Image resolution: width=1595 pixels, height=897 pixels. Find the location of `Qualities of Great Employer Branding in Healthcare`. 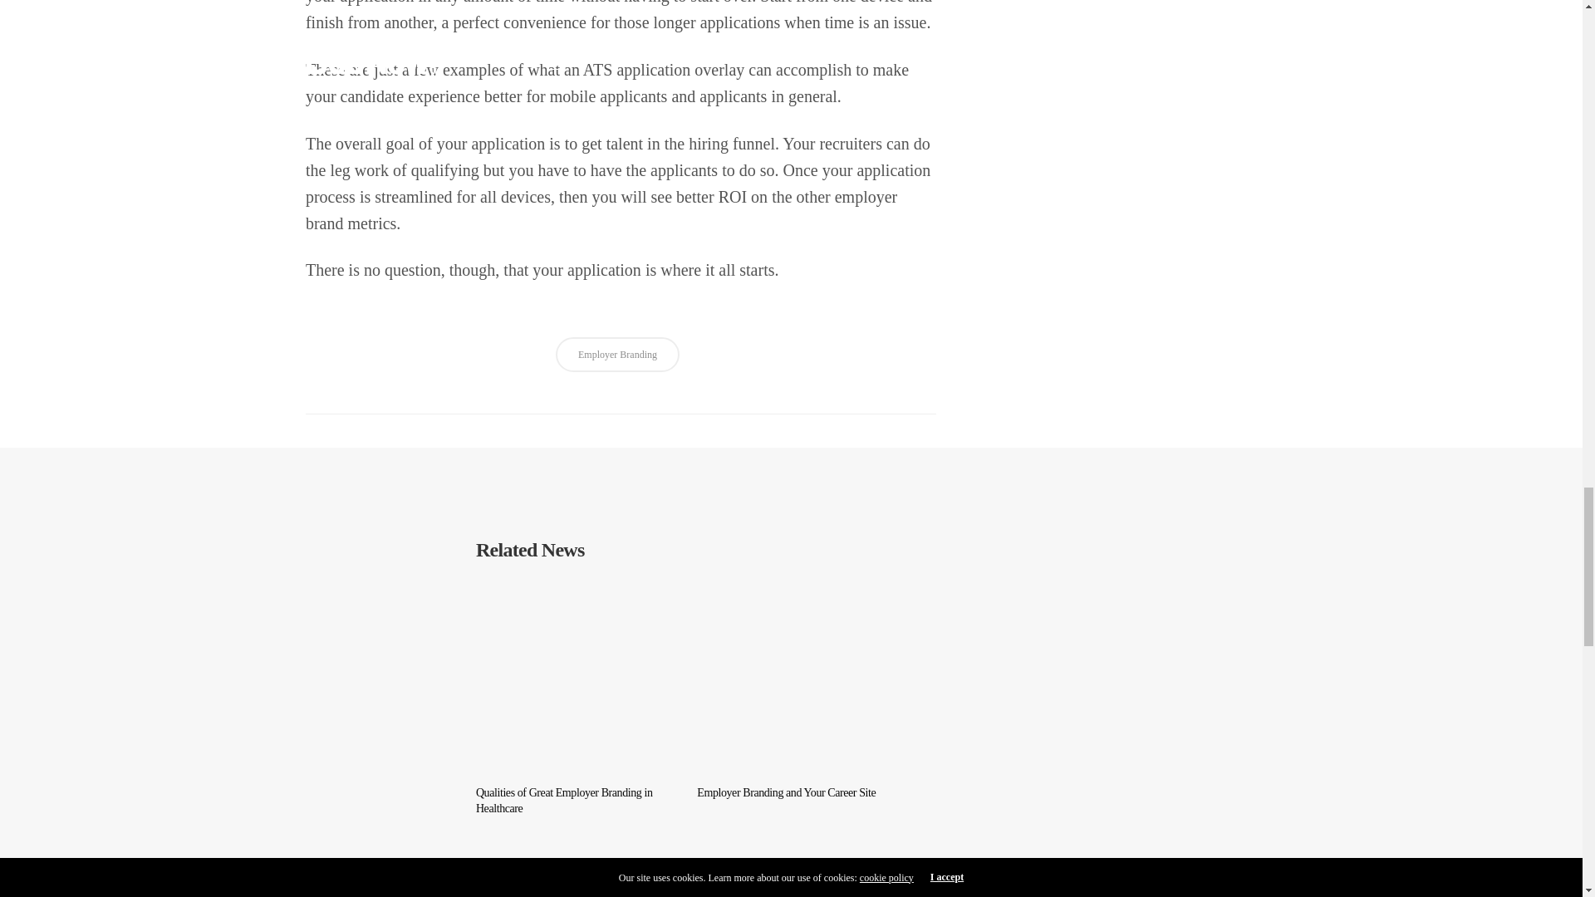

Qualities of Great Employer Branding in Healthcare is located at coordinates (569, 801).